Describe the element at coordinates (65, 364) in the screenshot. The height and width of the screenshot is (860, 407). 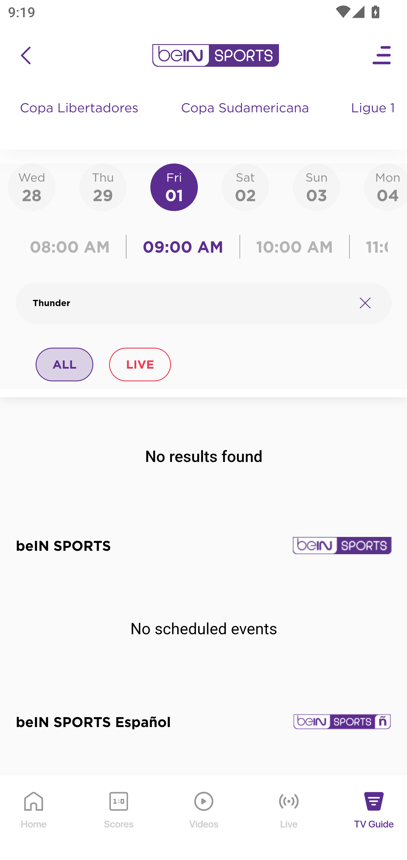
I see `ALL` at that location.